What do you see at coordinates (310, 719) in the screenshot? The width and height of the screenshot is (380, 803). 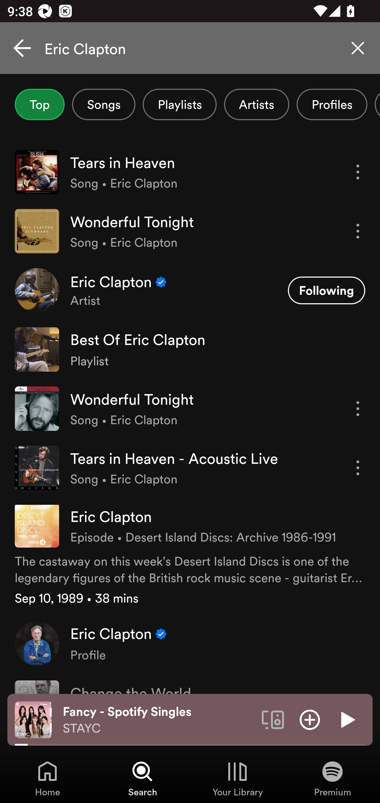 I see `Add item` at bounding box center [310, 719].